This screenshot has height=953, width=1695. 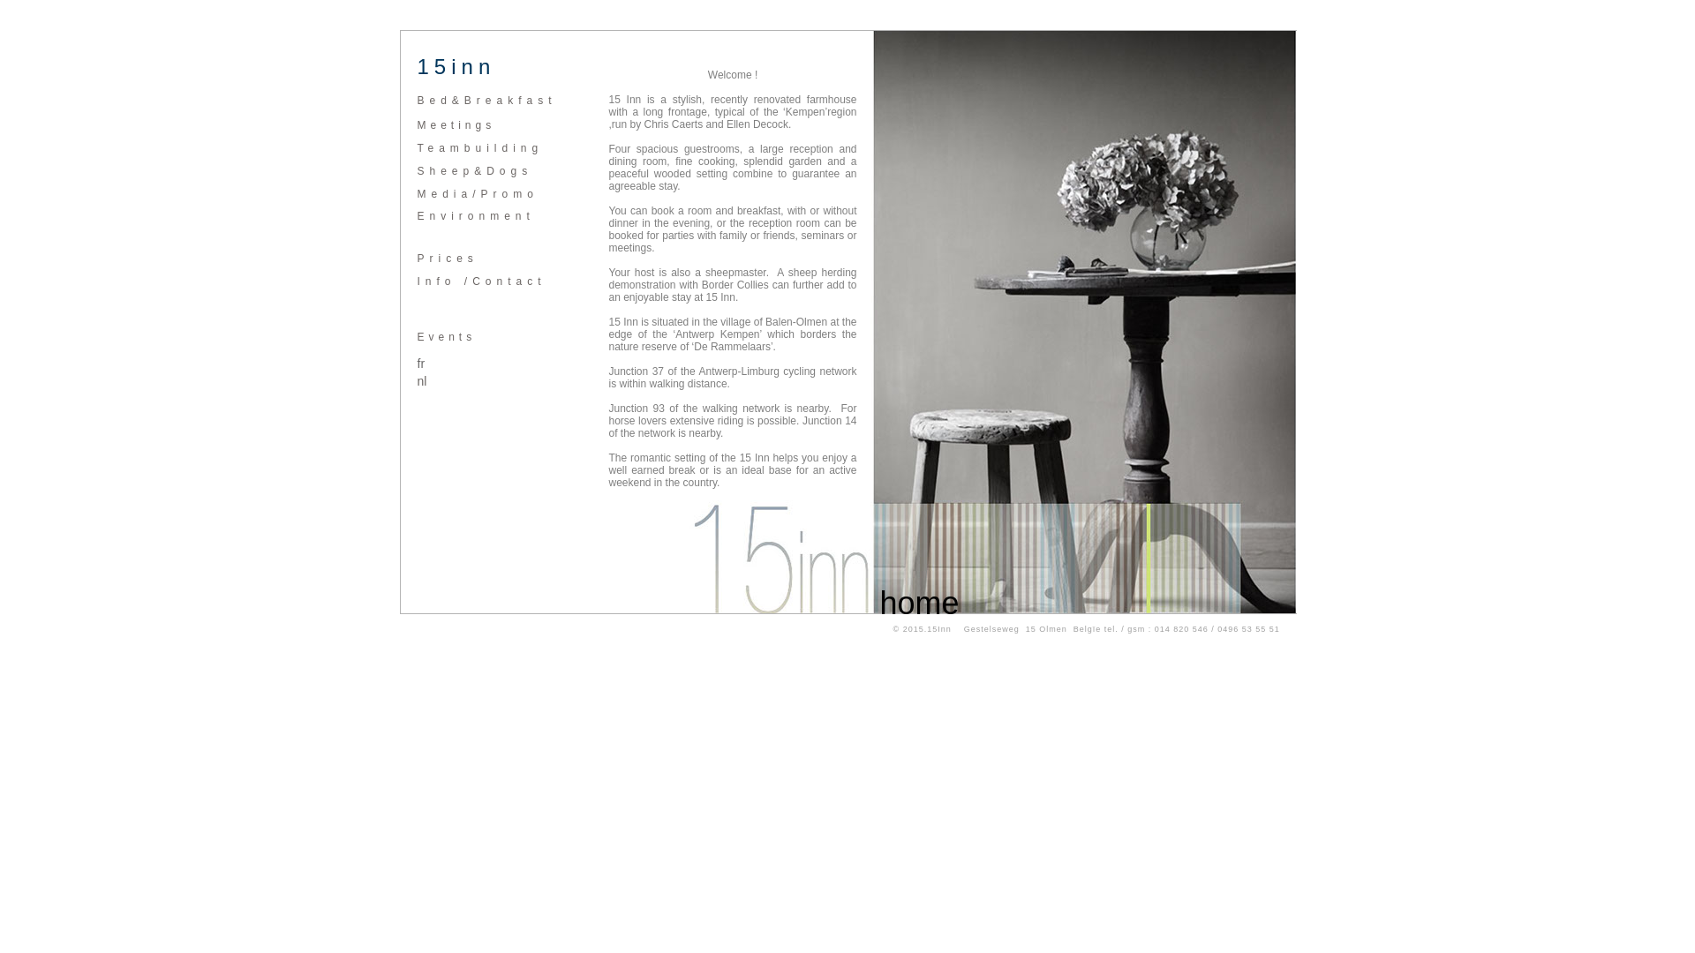 What do you see at coordinates (447, 337) in the screenshot?
I see `Events` at bounding box center [447, 337].